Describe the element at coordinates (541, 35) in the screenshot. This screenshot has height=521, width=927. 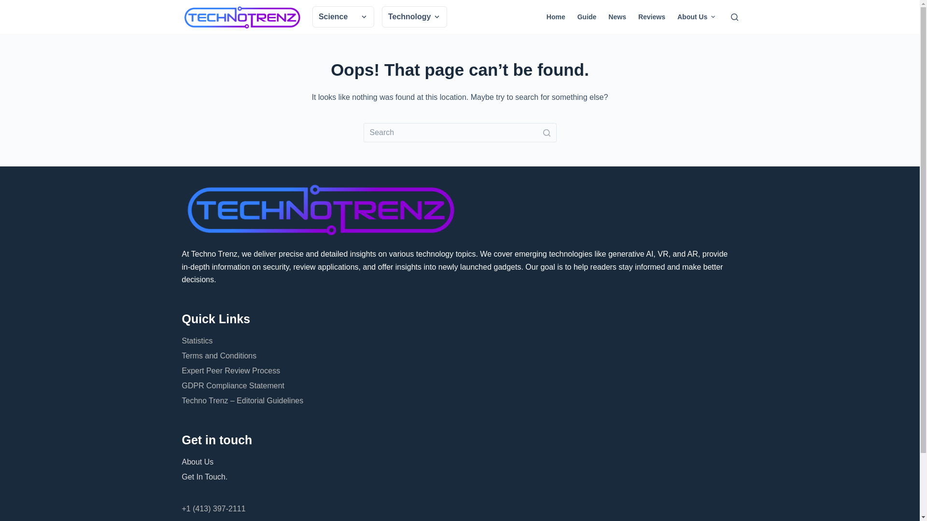
I see `Google Chrome Statistics` at that location.